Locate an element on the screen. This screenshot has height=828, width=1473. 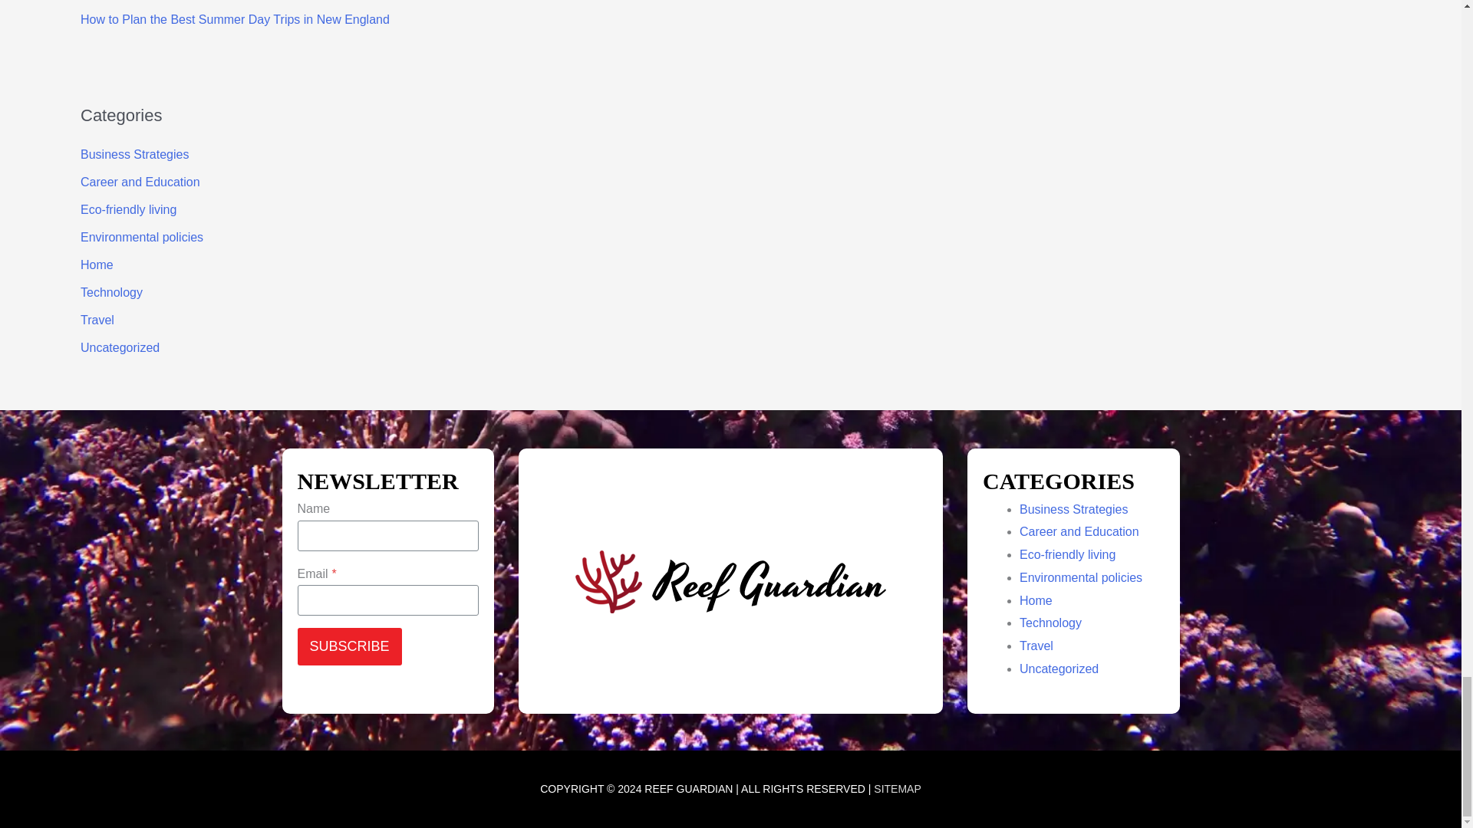
Travel is located at coordinates (97, 320).